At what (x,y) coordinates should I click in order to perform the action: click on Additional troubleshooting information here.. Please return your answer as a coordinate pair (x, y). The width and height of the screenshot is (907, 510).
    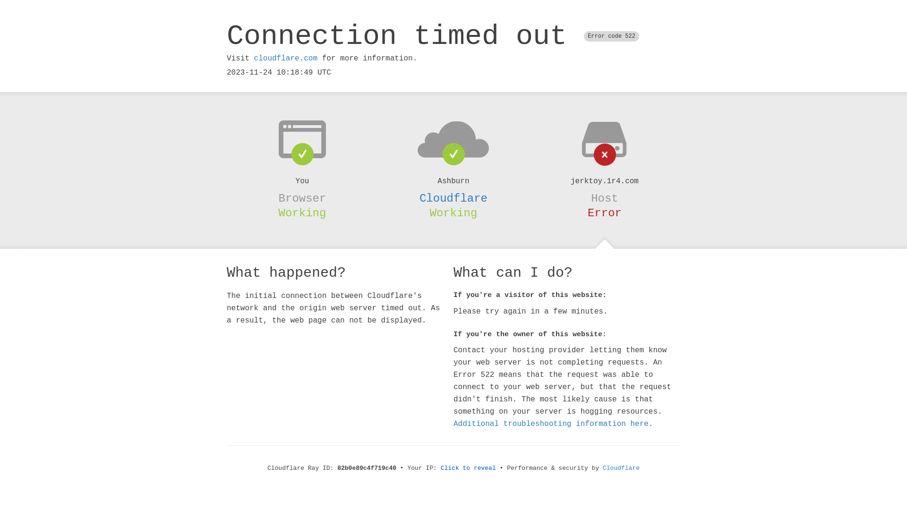
    Looking at the image, I should click on (553, 424).